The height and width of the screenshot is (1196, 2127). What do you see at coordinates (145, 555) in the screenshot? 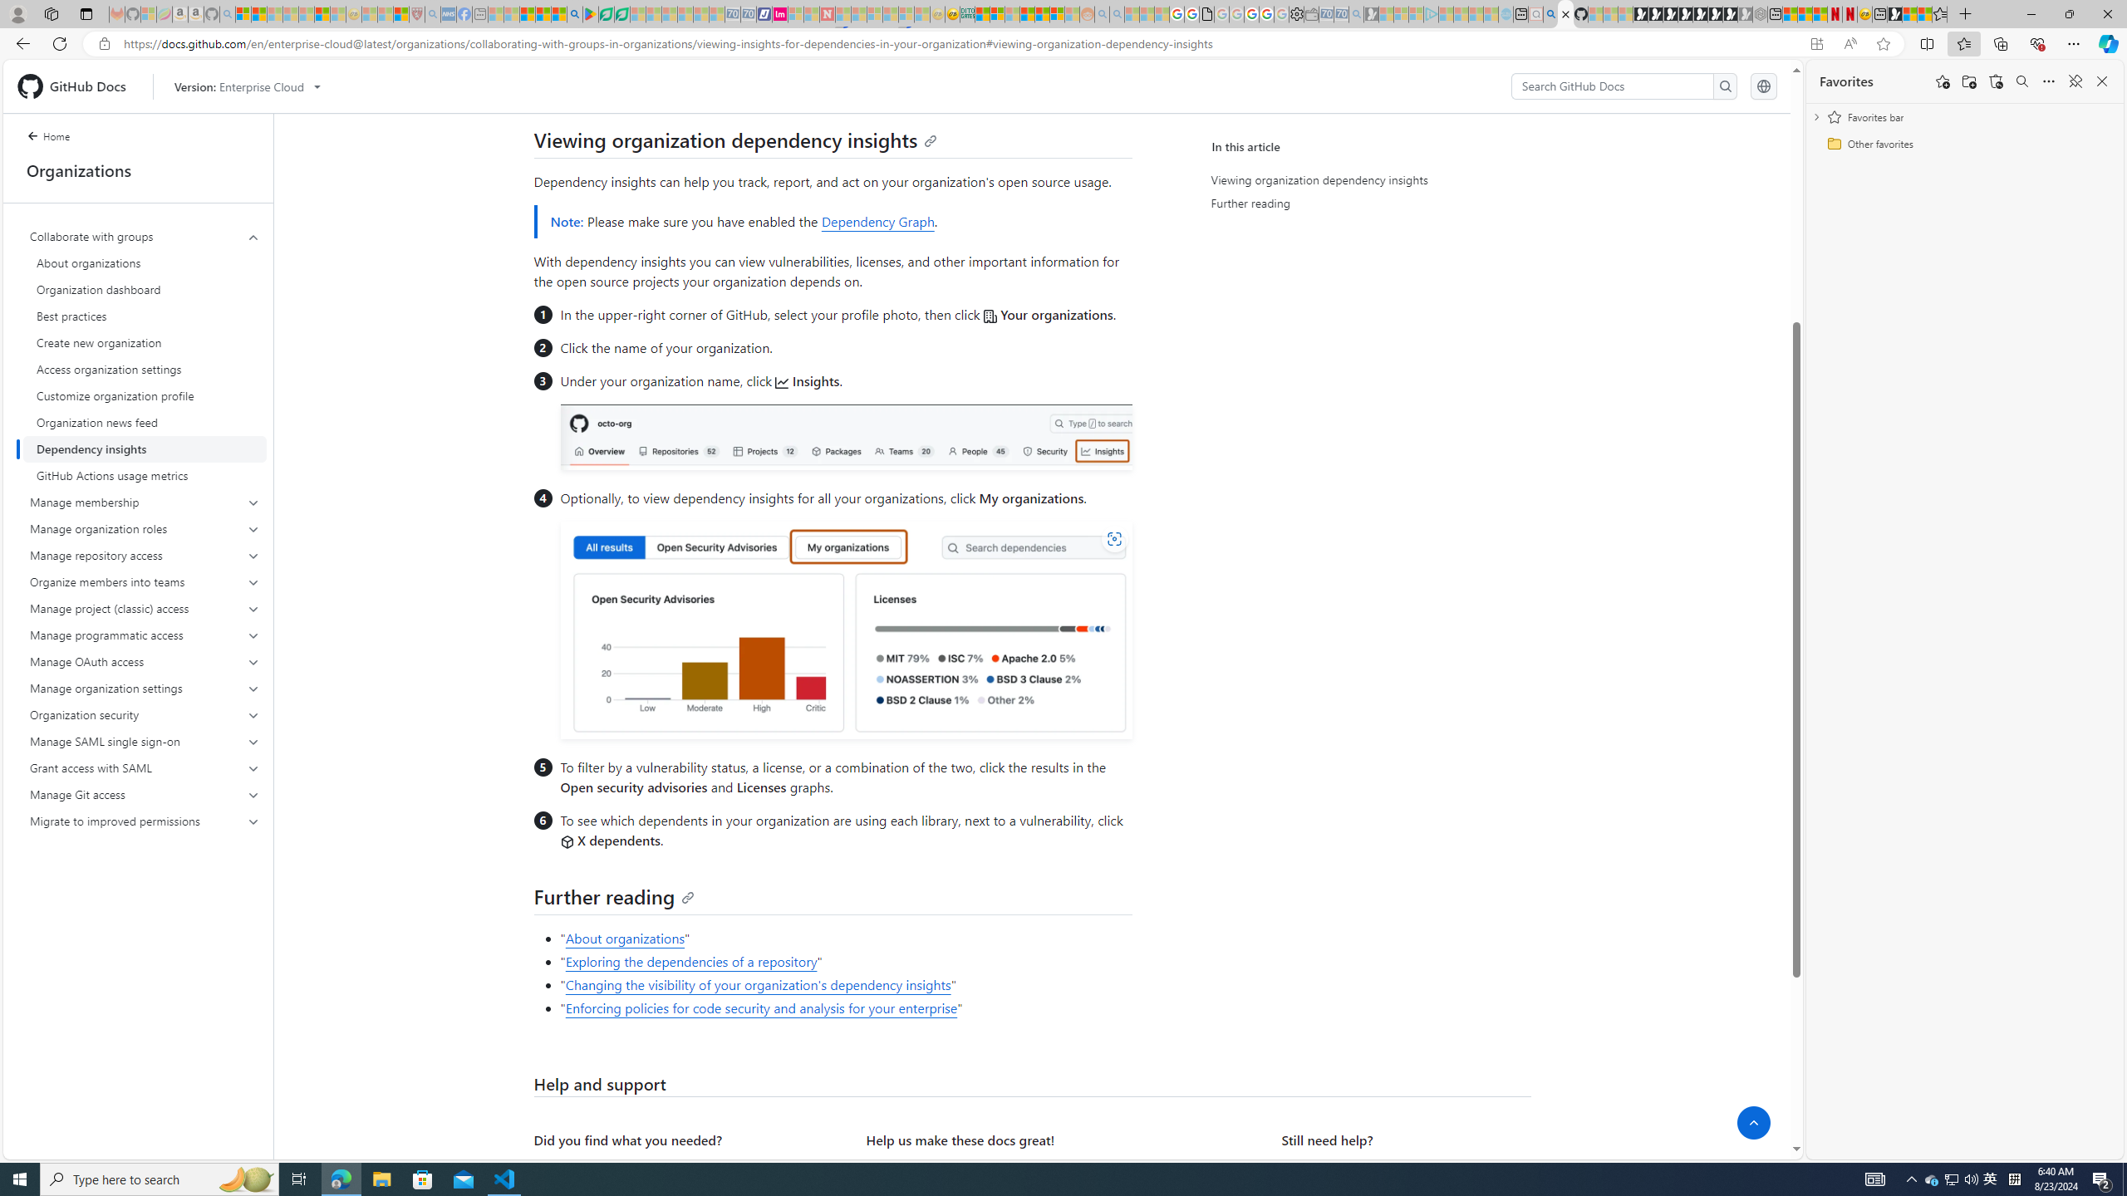
I see `Manage repository access` at bounding box center [145, 555].